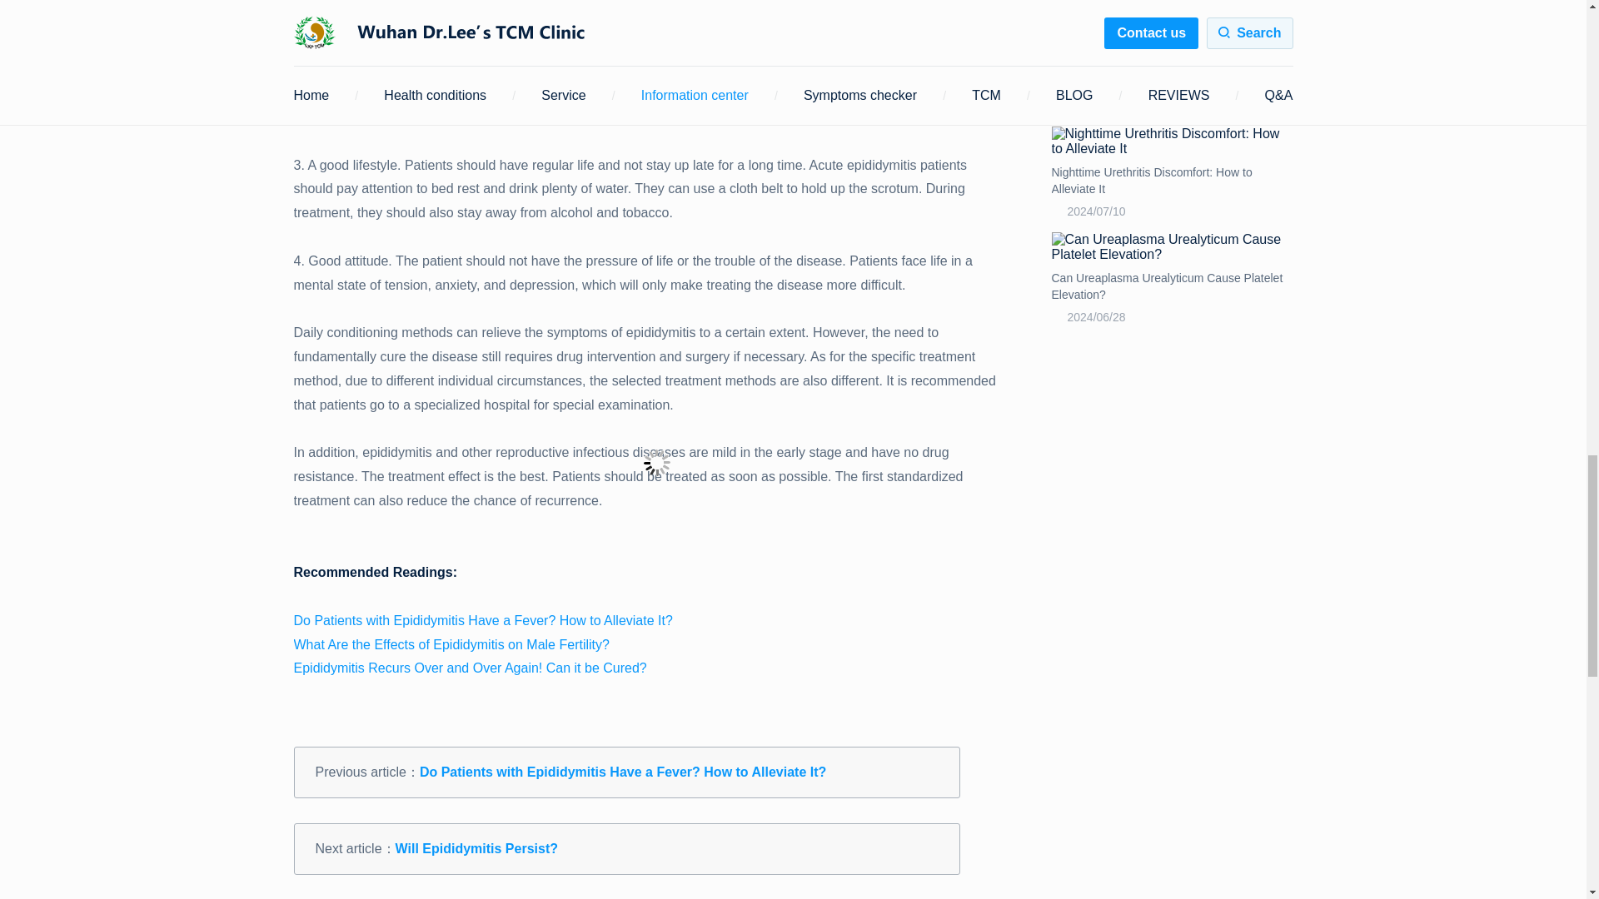 This screenshot has height=899, width=1599. Describe the element at coordinates (1171, 286) in the screenshot. I see `Can Ureaplasma Urealyticum Cause Platelet Elevation?` at that location.